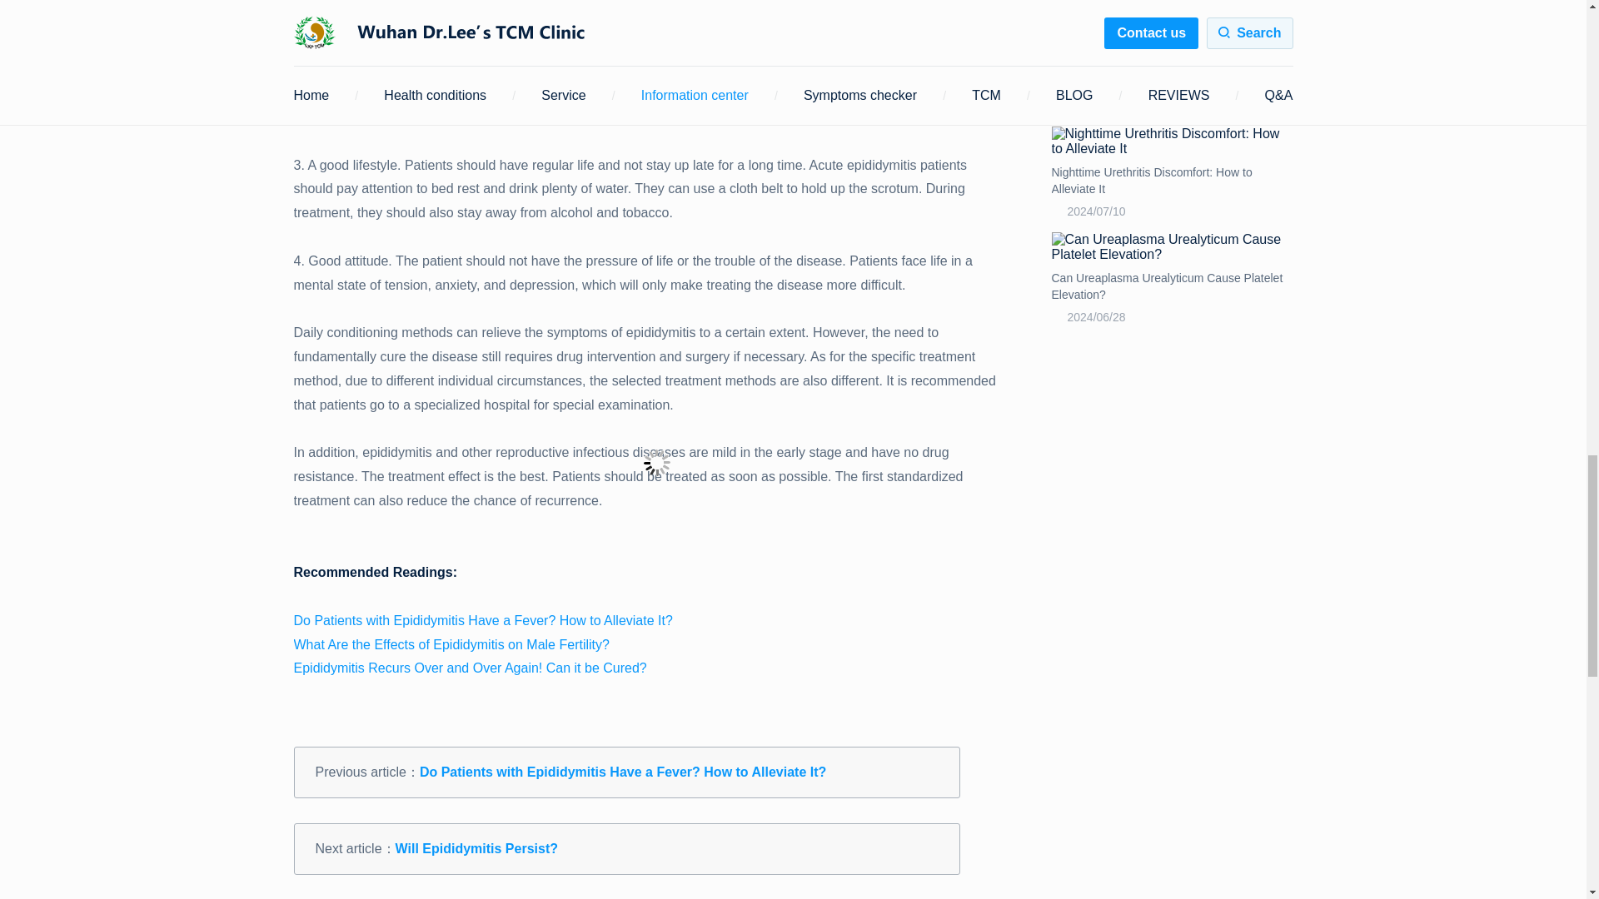 This screenshot has height=899, width=1599. Describe the element at coordinates (1171, 286) in the screenshot. I see `Can Ureaplasma Urealyticum Cause Platelet Elevation?` at that location.